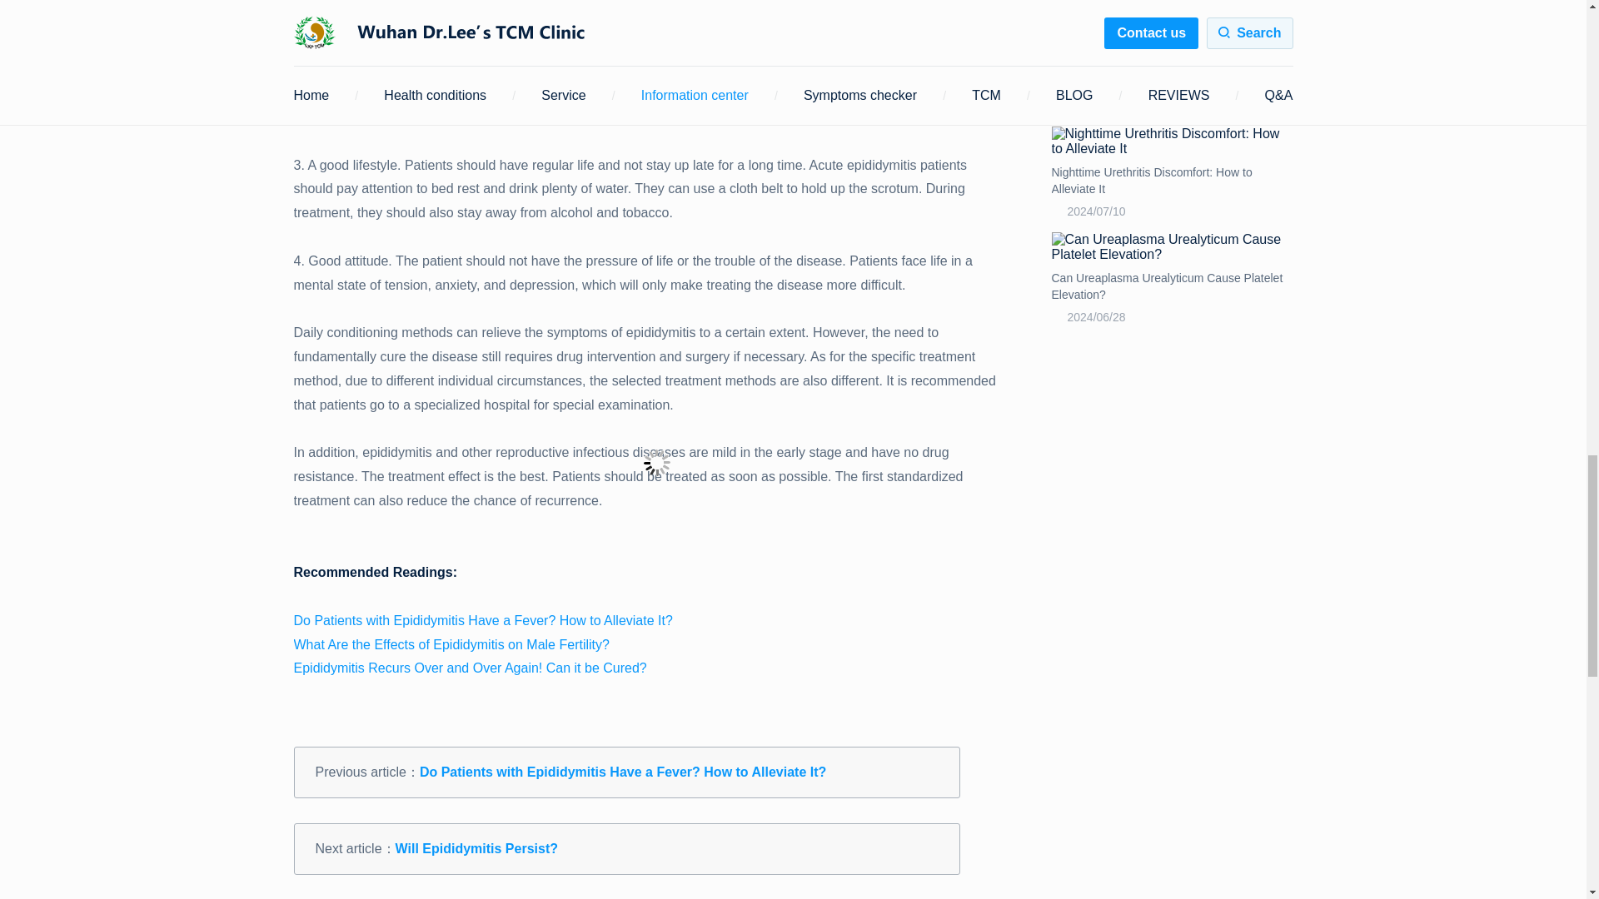 This screenshot has height=899, width=1599. Describe the element at coordinates (1171, 286) in the screenshot. I see `Can Ureaplasma Urealyticum Cause Platelet Elevation?` at that location.